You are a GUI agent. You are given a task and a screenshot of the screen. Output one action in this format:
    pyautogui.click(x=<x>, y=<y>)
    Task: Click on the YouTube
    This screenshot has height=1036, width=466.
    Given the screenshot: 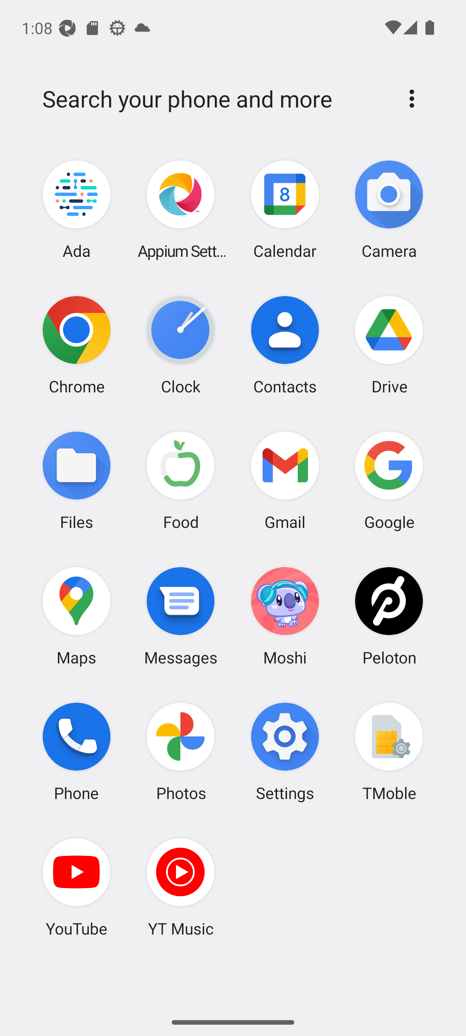 What is the action you would take?
    pyautogui.click(x=77, y=887)
    